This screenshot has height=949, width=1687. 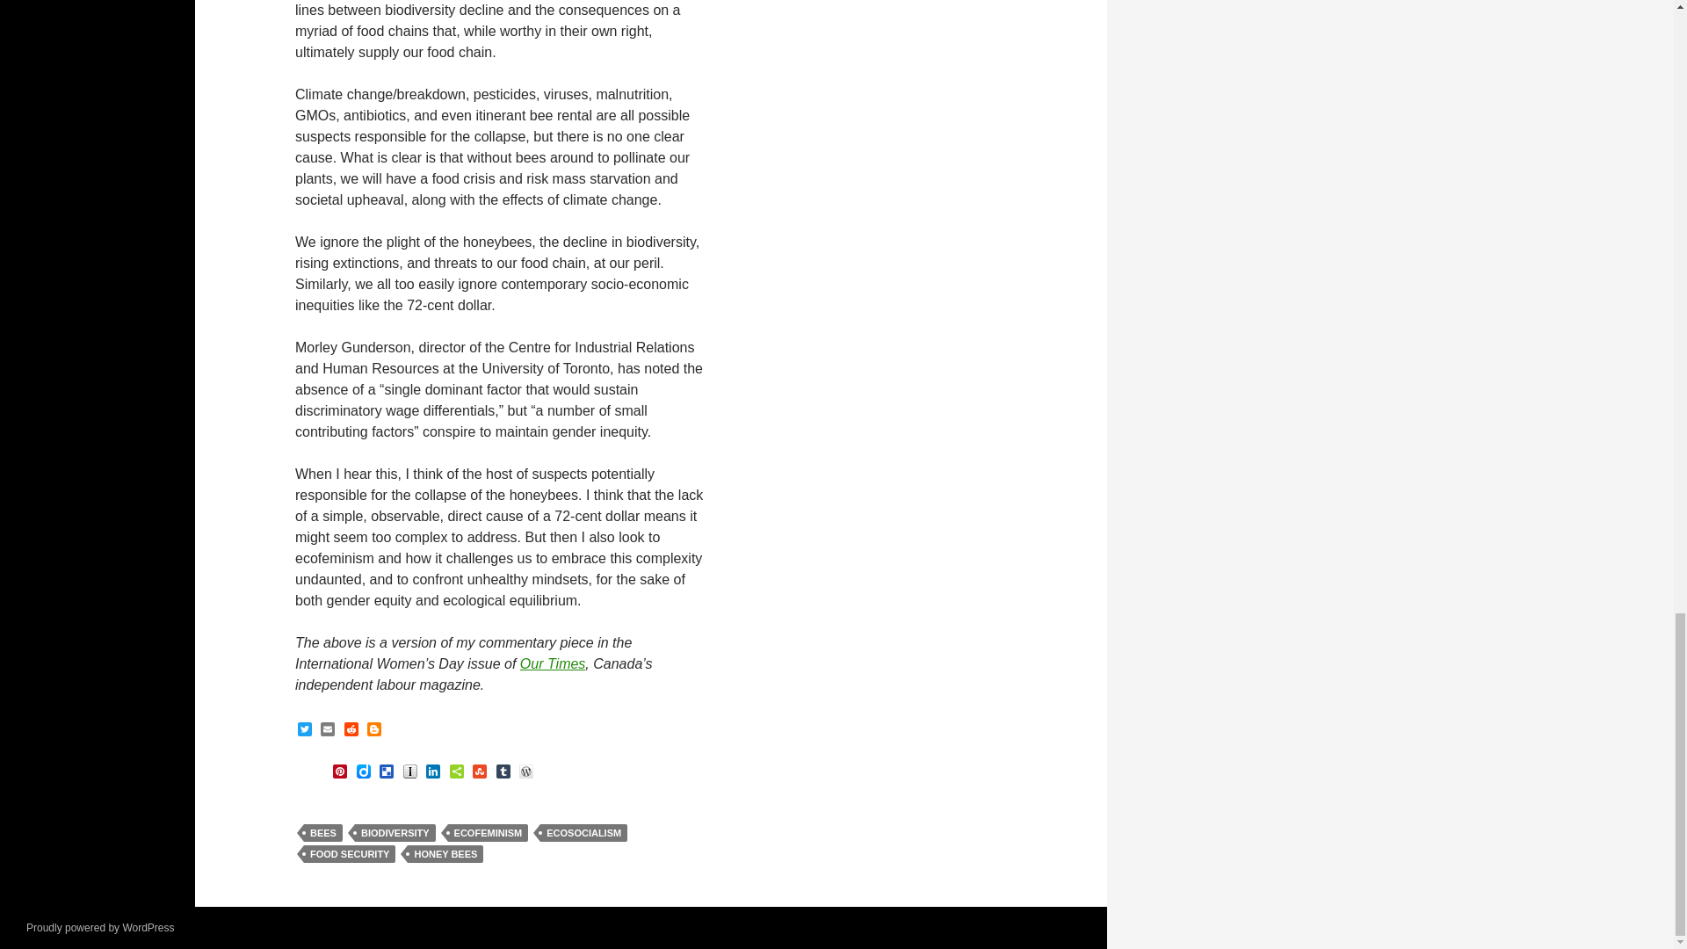 What do you see at coordinates (552, 663) in the screenshot?
I see `Our Times` at bounding box center [552, 663].